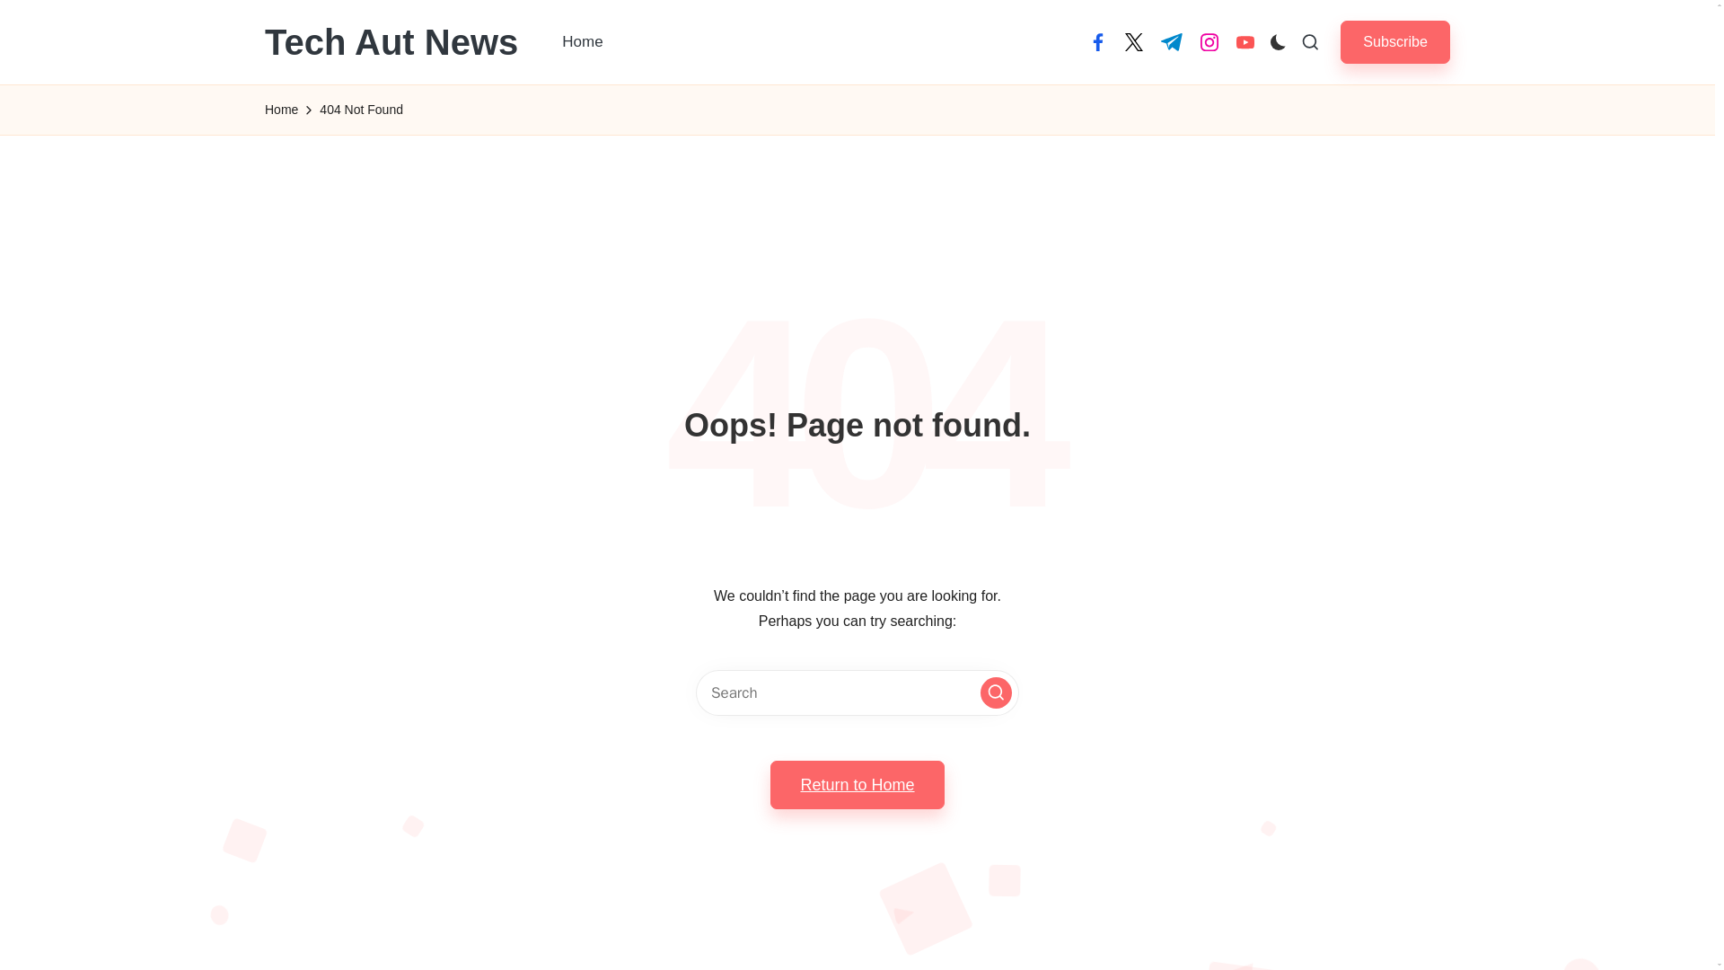  I want to click on Home, so click(282, 110).